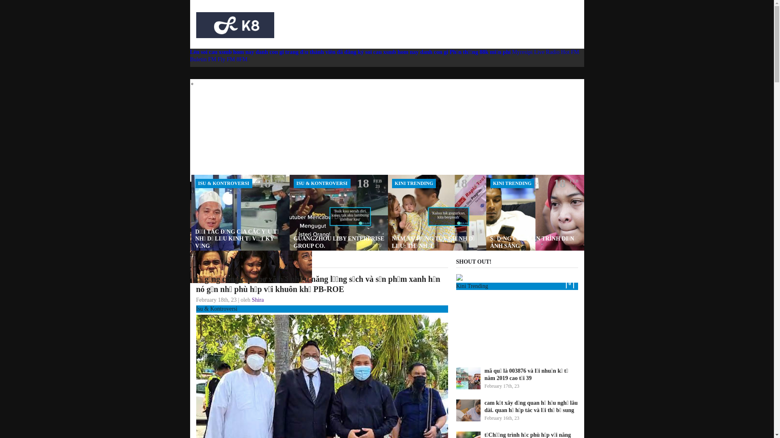  I want to click on Buletin FM, so click(204, 59).